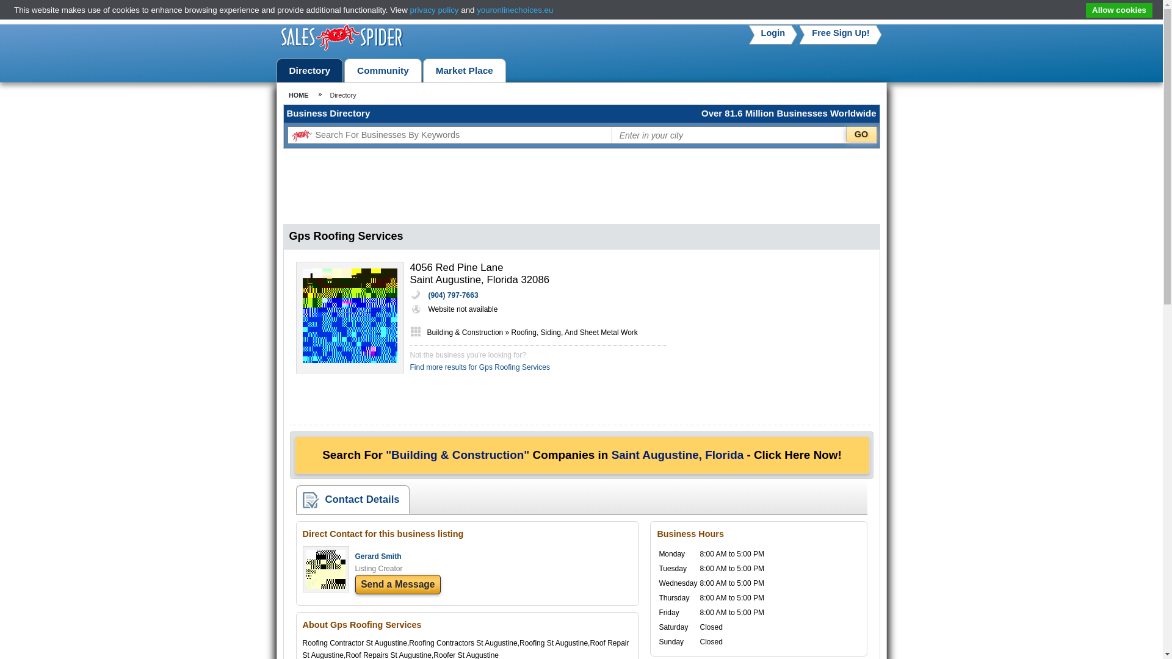 The height and width of the screenshot is (659, 1172). I want to click on Directory, so click(310, 71).